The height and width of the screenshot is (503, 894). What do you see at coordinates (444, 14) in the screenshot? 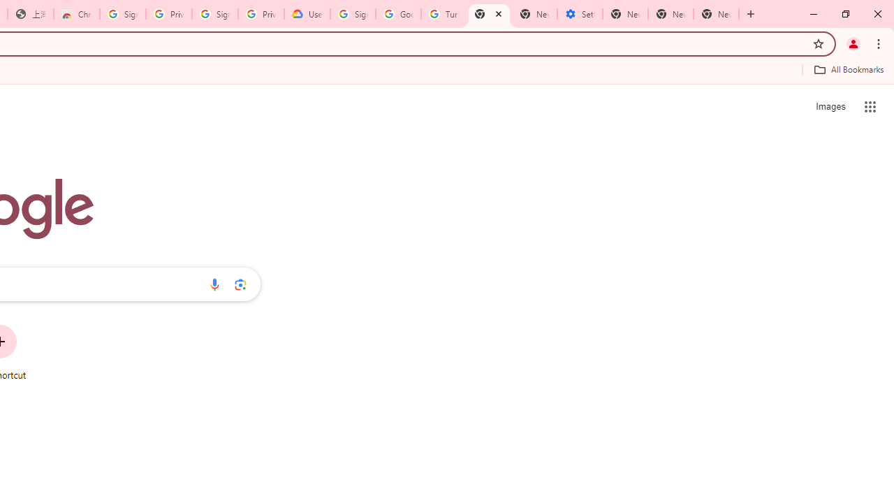
I see `Turn cookies on or off - Computer - Google Account Help` at bounding box center [444, 14].